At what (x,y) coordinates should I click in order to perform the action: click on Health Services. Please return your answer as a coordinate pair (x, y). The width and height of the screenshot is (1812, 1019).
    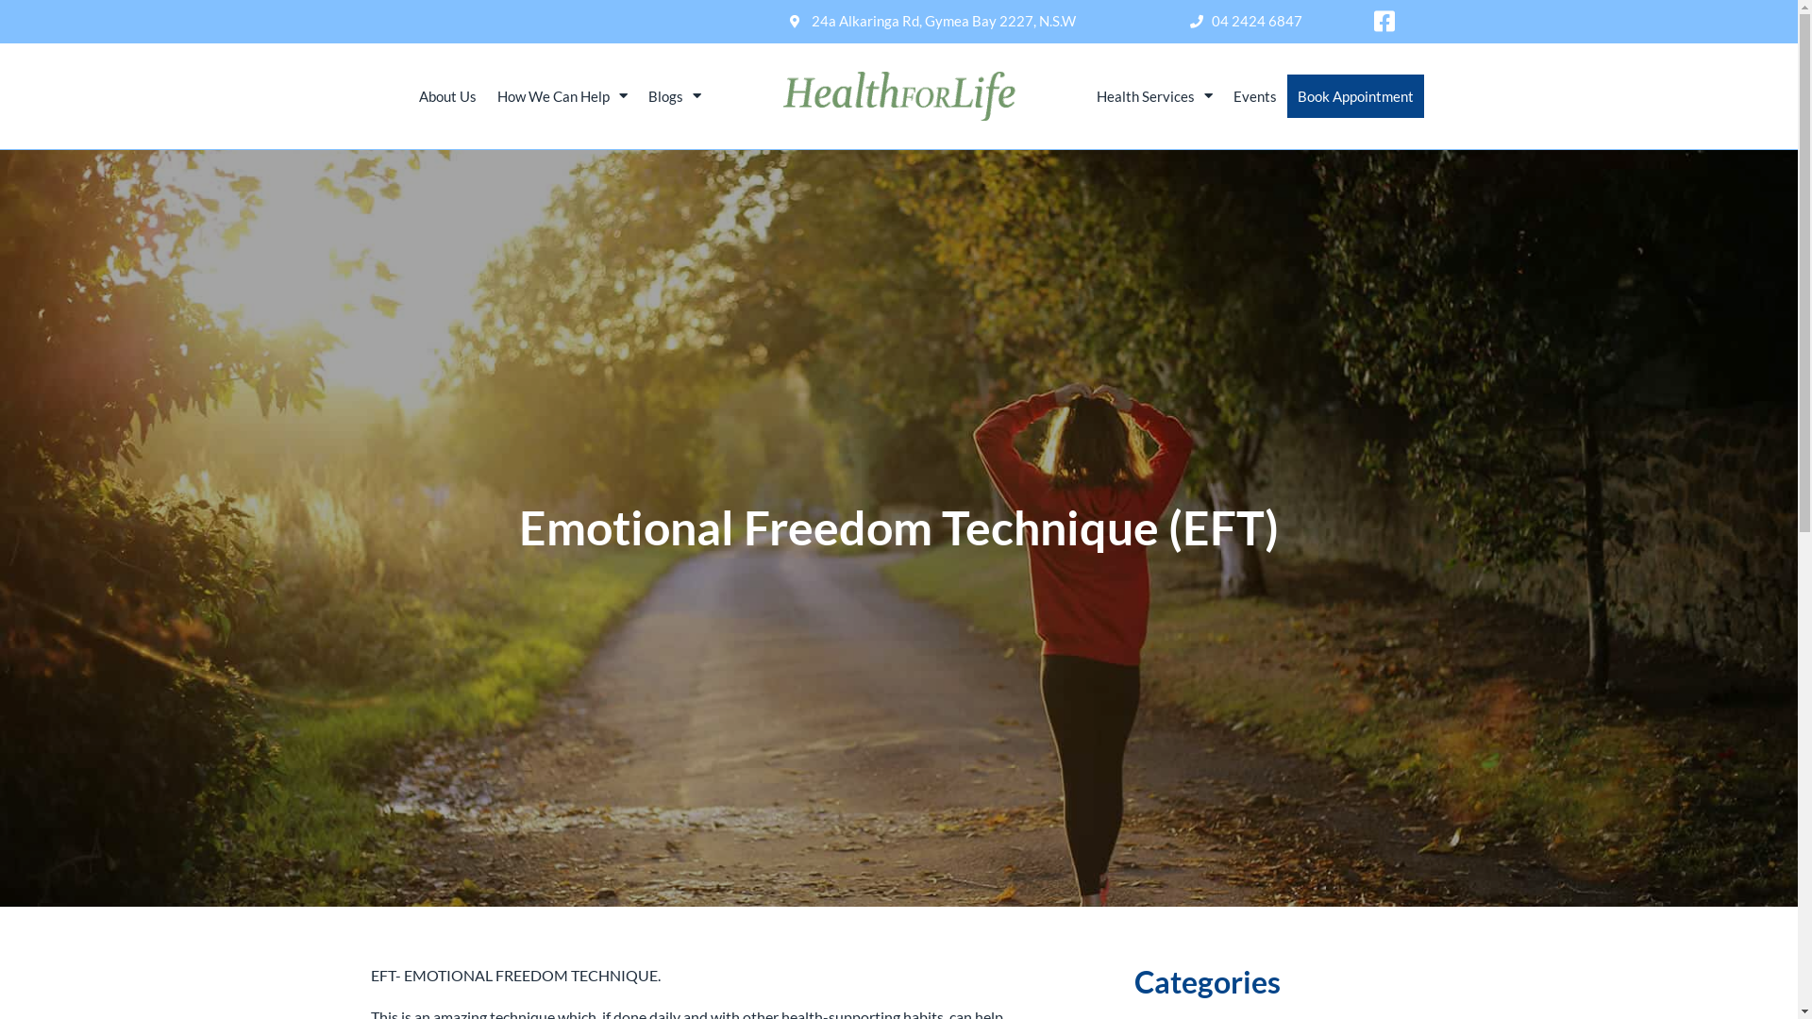
    Looking at the image, I should click on (1155, 96).